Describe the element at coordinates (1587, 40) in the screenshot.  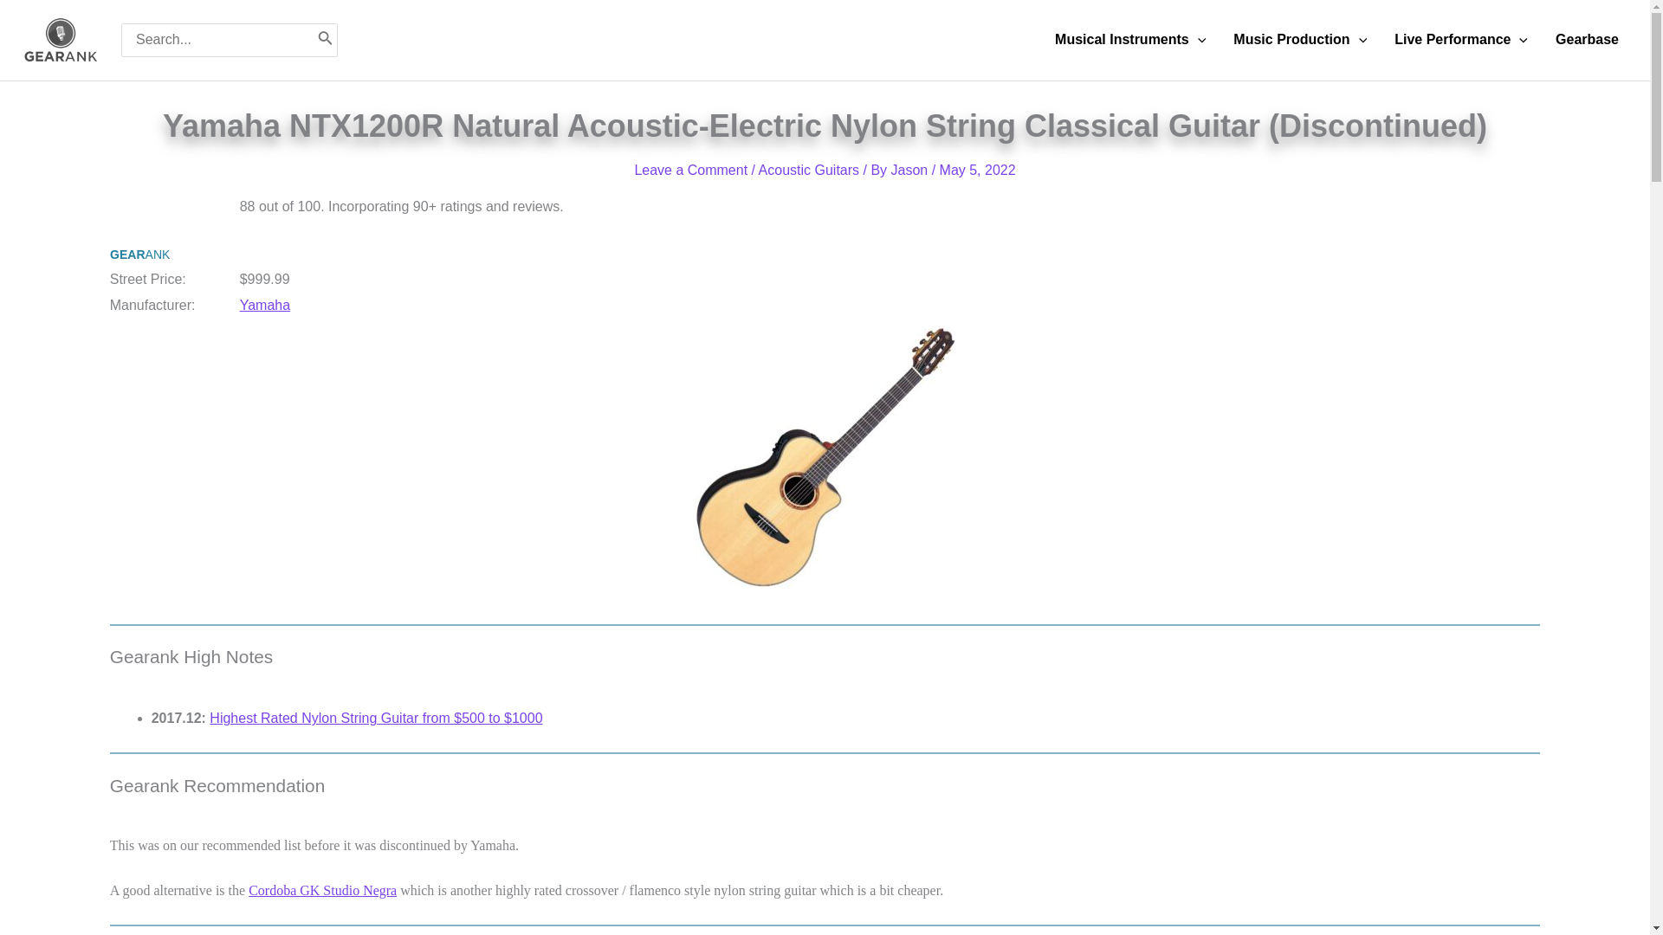
I see `Gearbase` at that location.